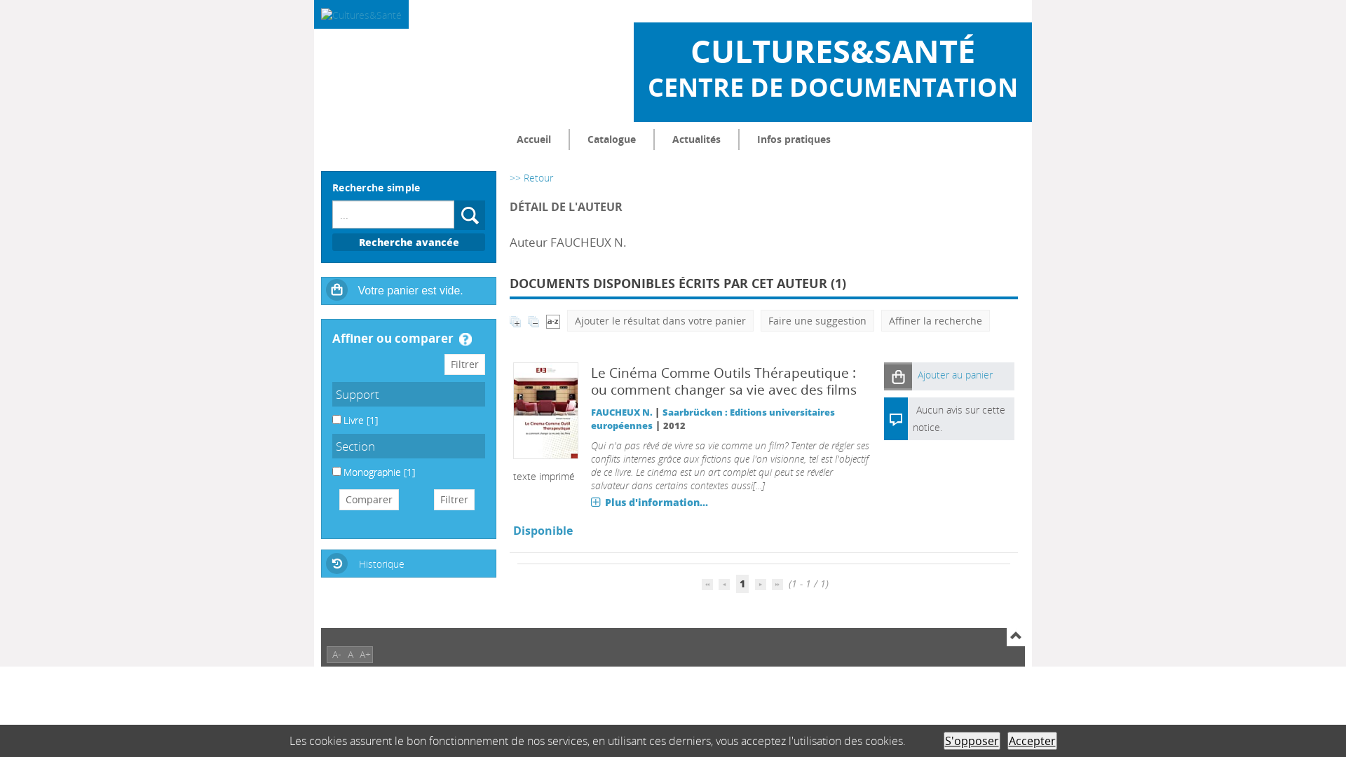 The image size is (1346, 757). Describe the element at coordinates (622, 412) in the screenshot. I see `FAUCHEUX N.` at that location.